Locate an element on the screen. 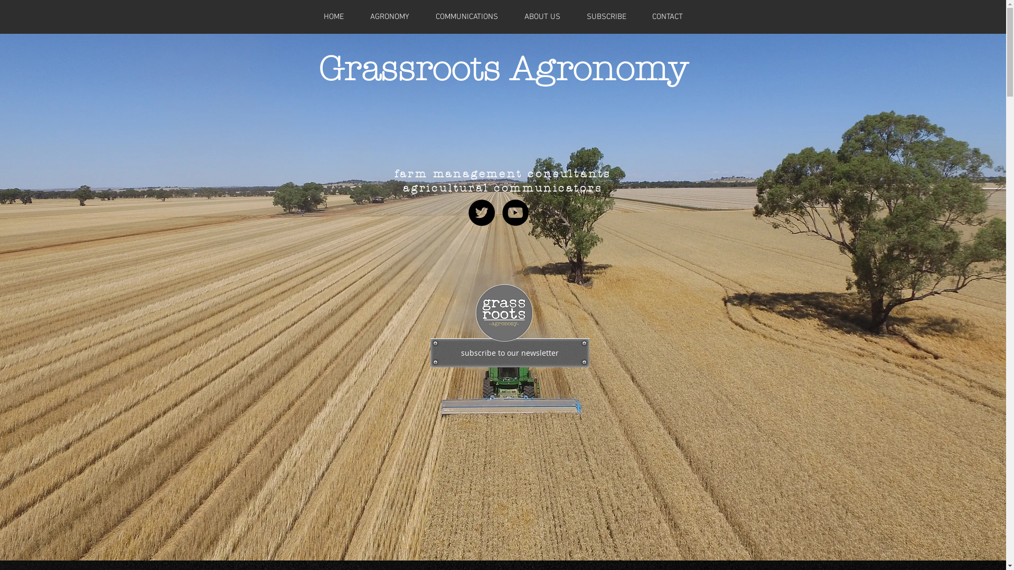 This screenshot has width=1014, height=570. SUBSCRIBE is located at coordinates (606, 17).